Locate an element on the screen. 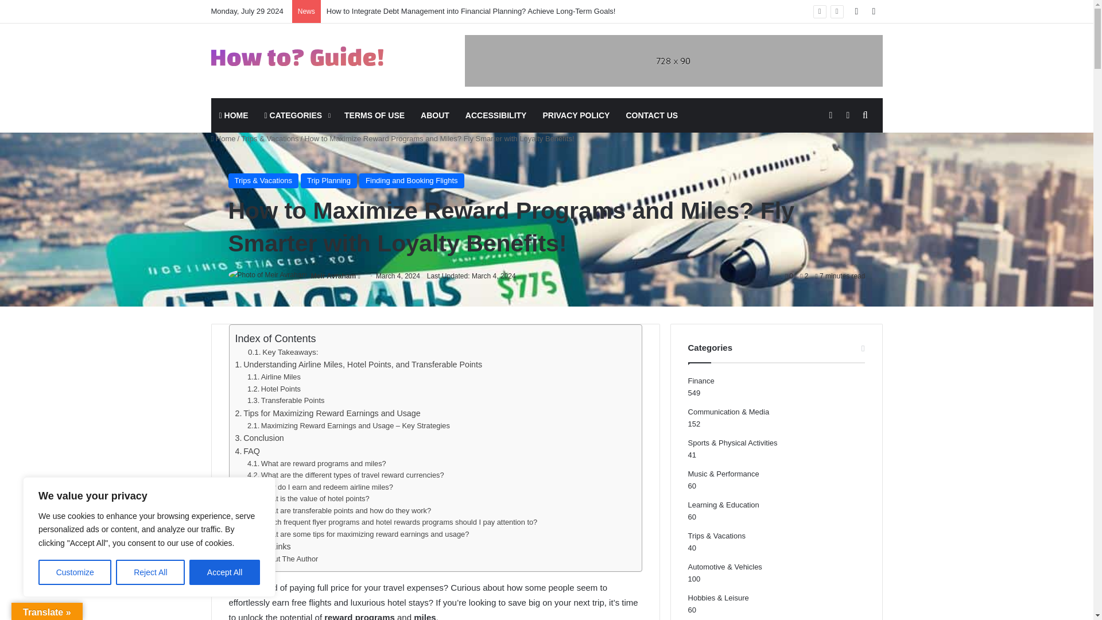  TERMS OF USE is located at coordinates (374, 115).